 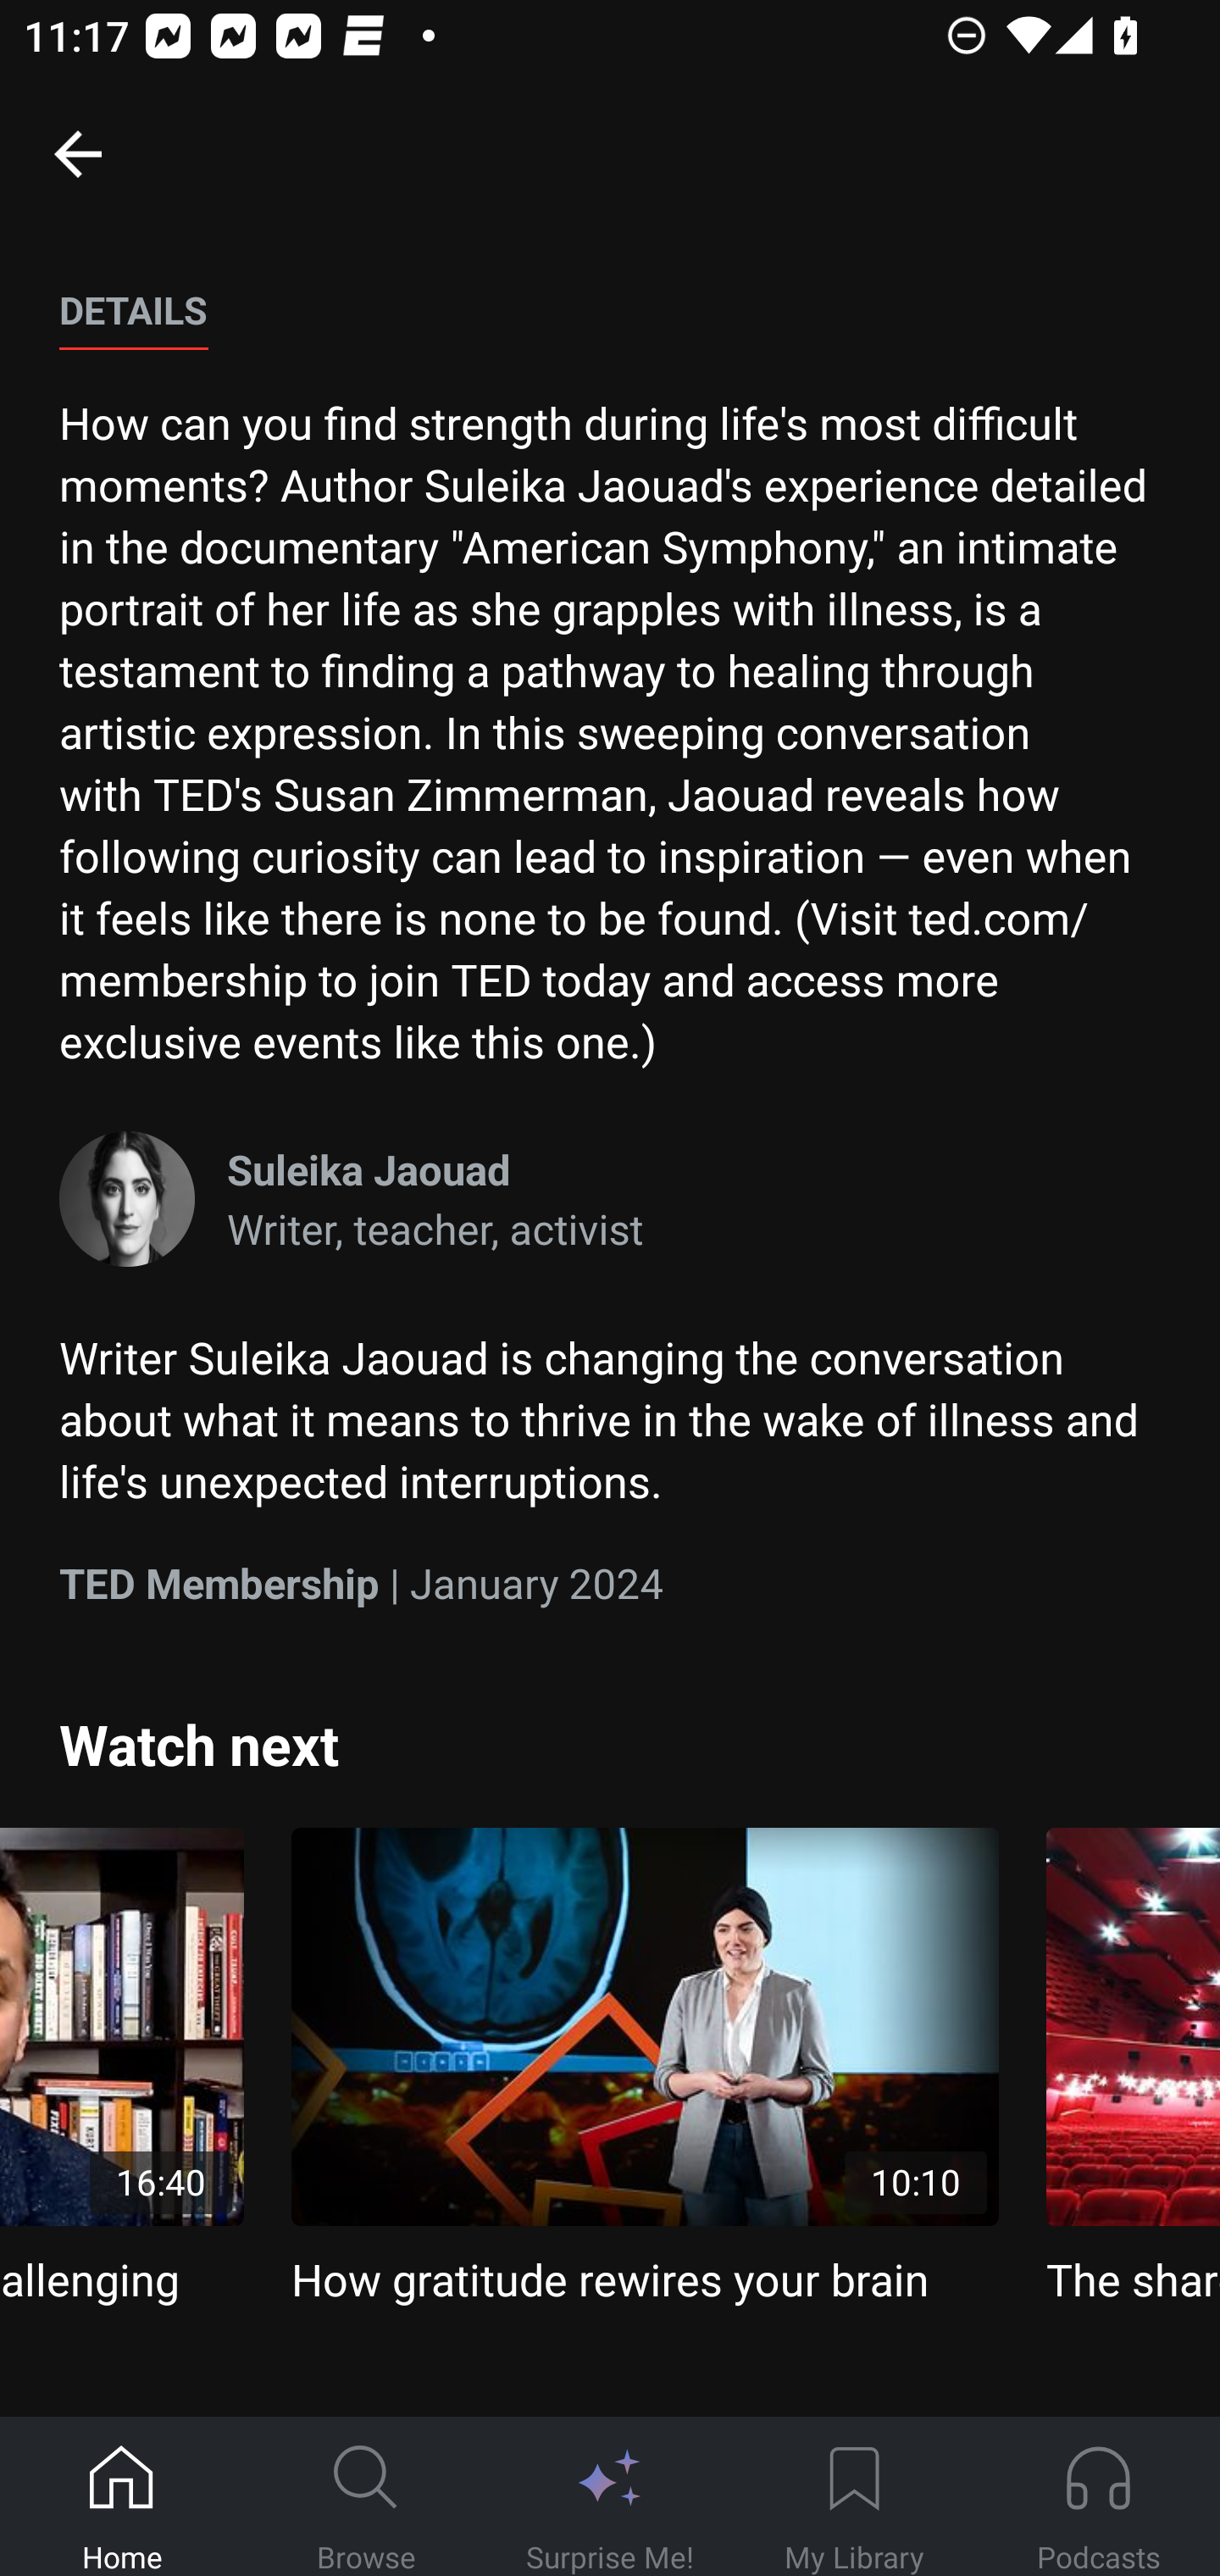 I want to click on 10:10 How gratitude rewires your brain, so click(x=646, y=2068).